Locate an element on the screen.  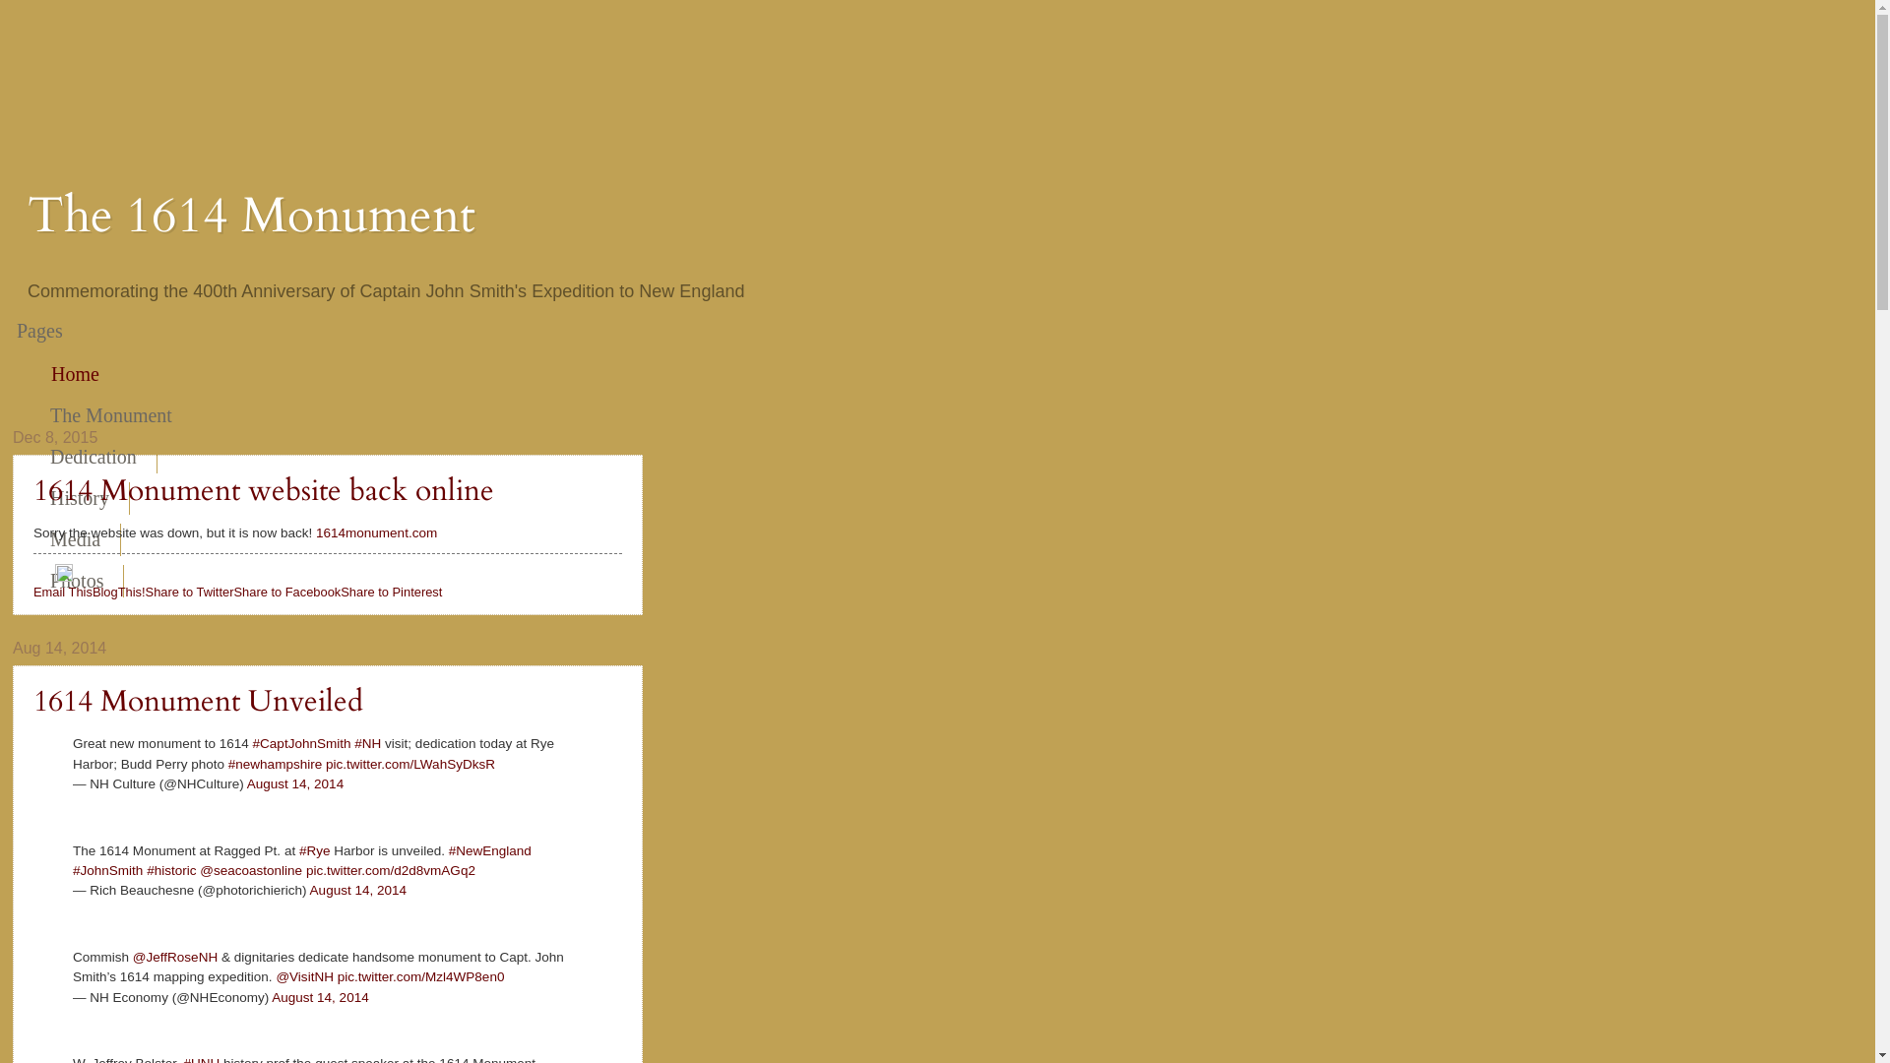
@VisitNH is located at coordinates (305, 976).